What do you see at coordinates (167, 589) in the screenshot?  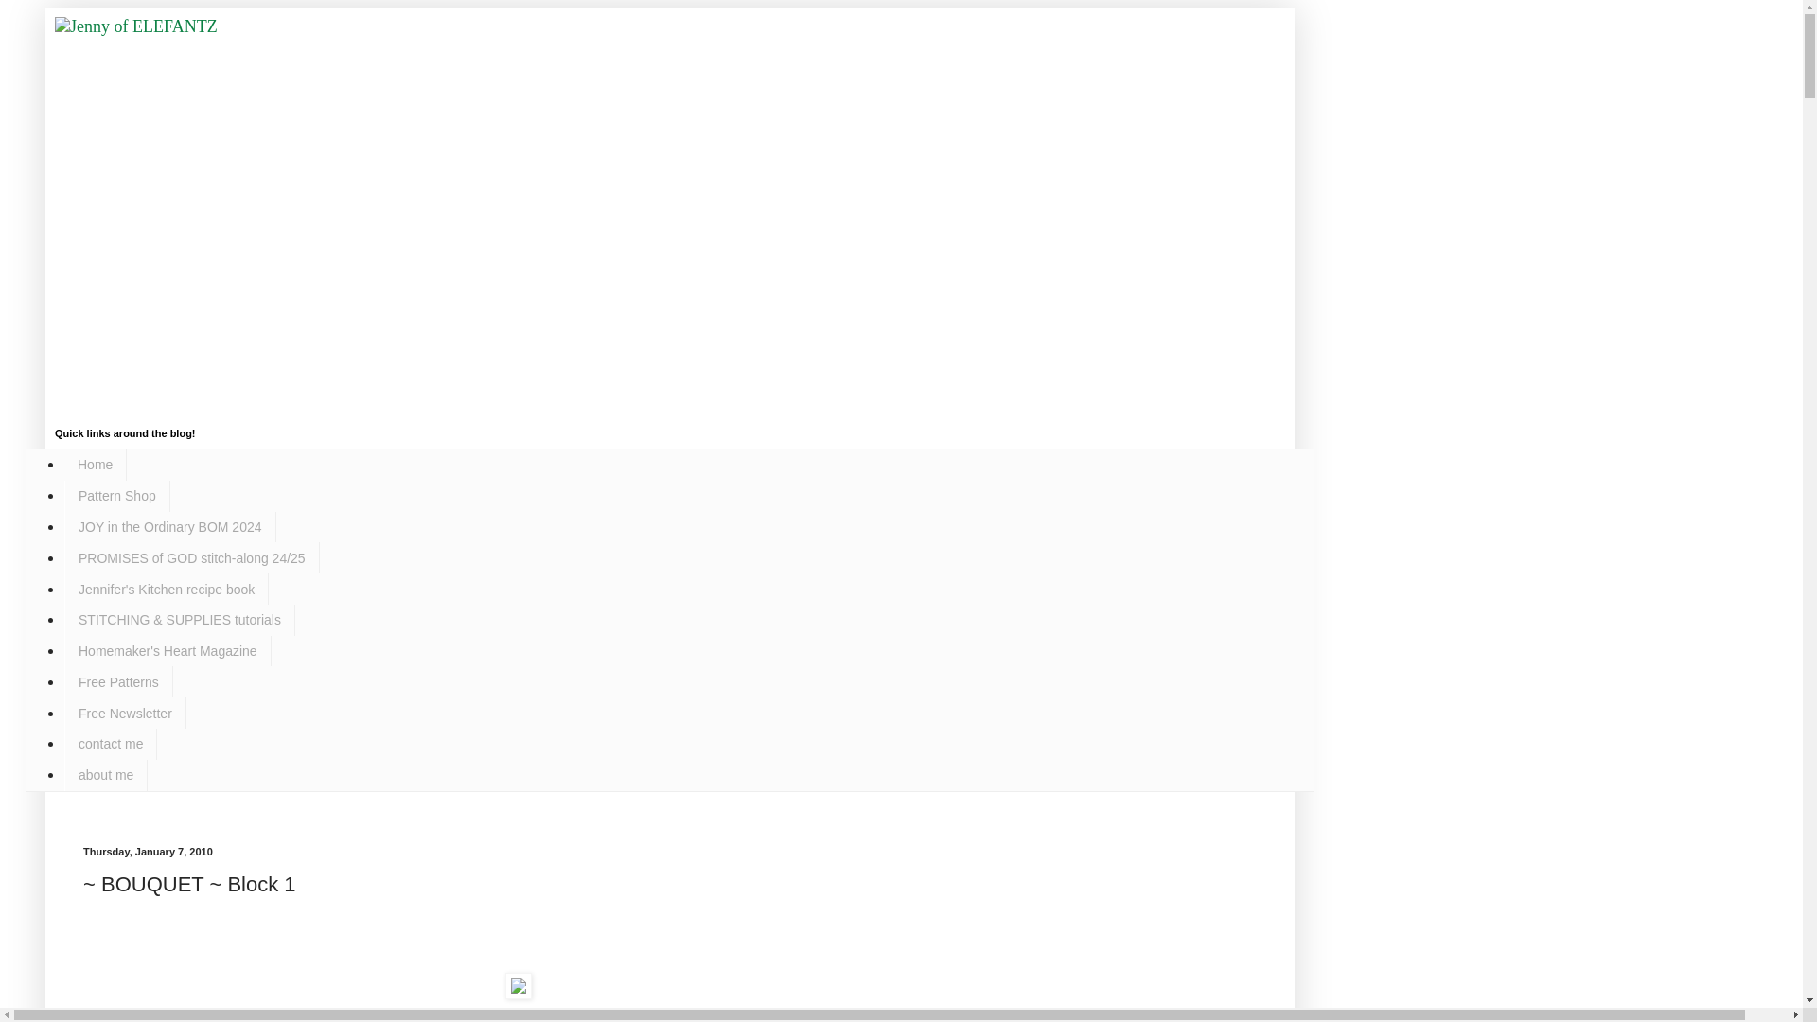 I see `Jennifer's Kitchen recipe book` at bounding box center [167, 589].